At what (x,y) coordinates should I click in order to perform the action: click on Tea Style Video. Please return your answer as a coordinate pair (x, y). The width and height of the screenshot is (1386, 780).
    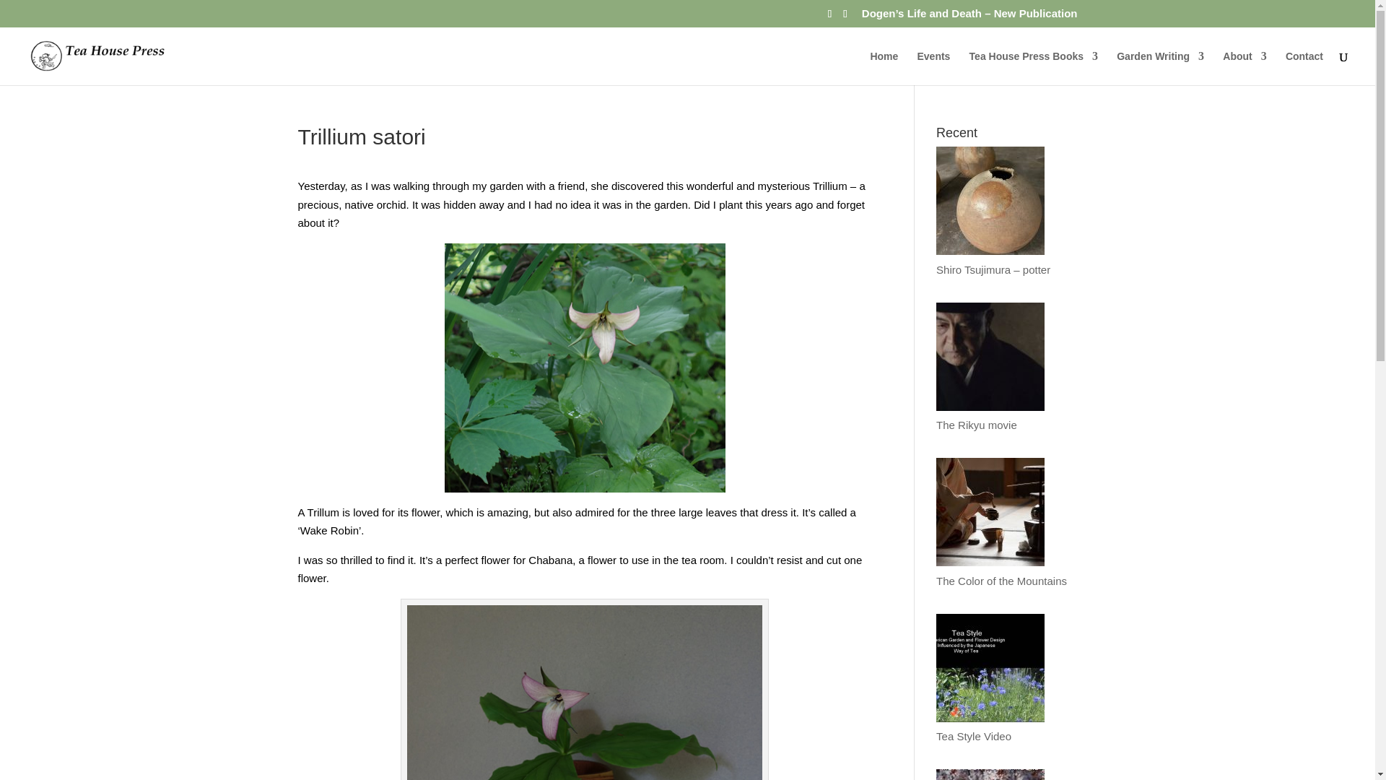
    Looking at the image, I should click on (1006, 729).